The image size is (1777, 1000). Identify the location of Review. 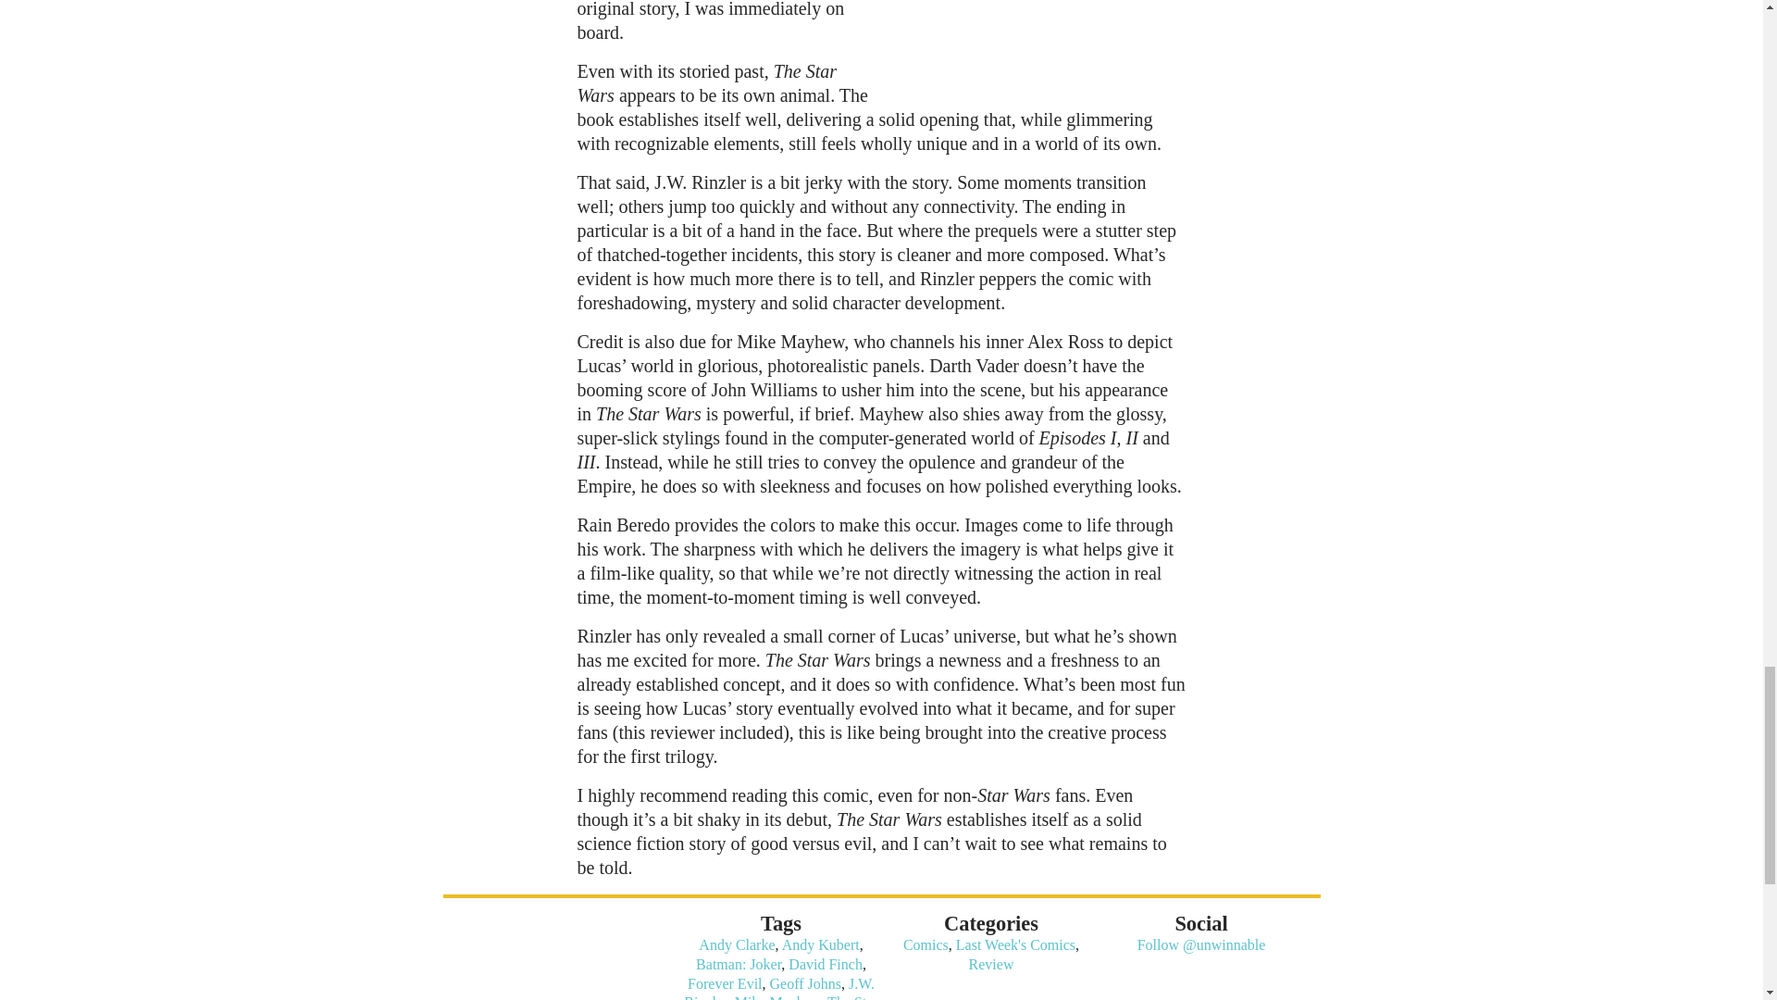
(991, 963).